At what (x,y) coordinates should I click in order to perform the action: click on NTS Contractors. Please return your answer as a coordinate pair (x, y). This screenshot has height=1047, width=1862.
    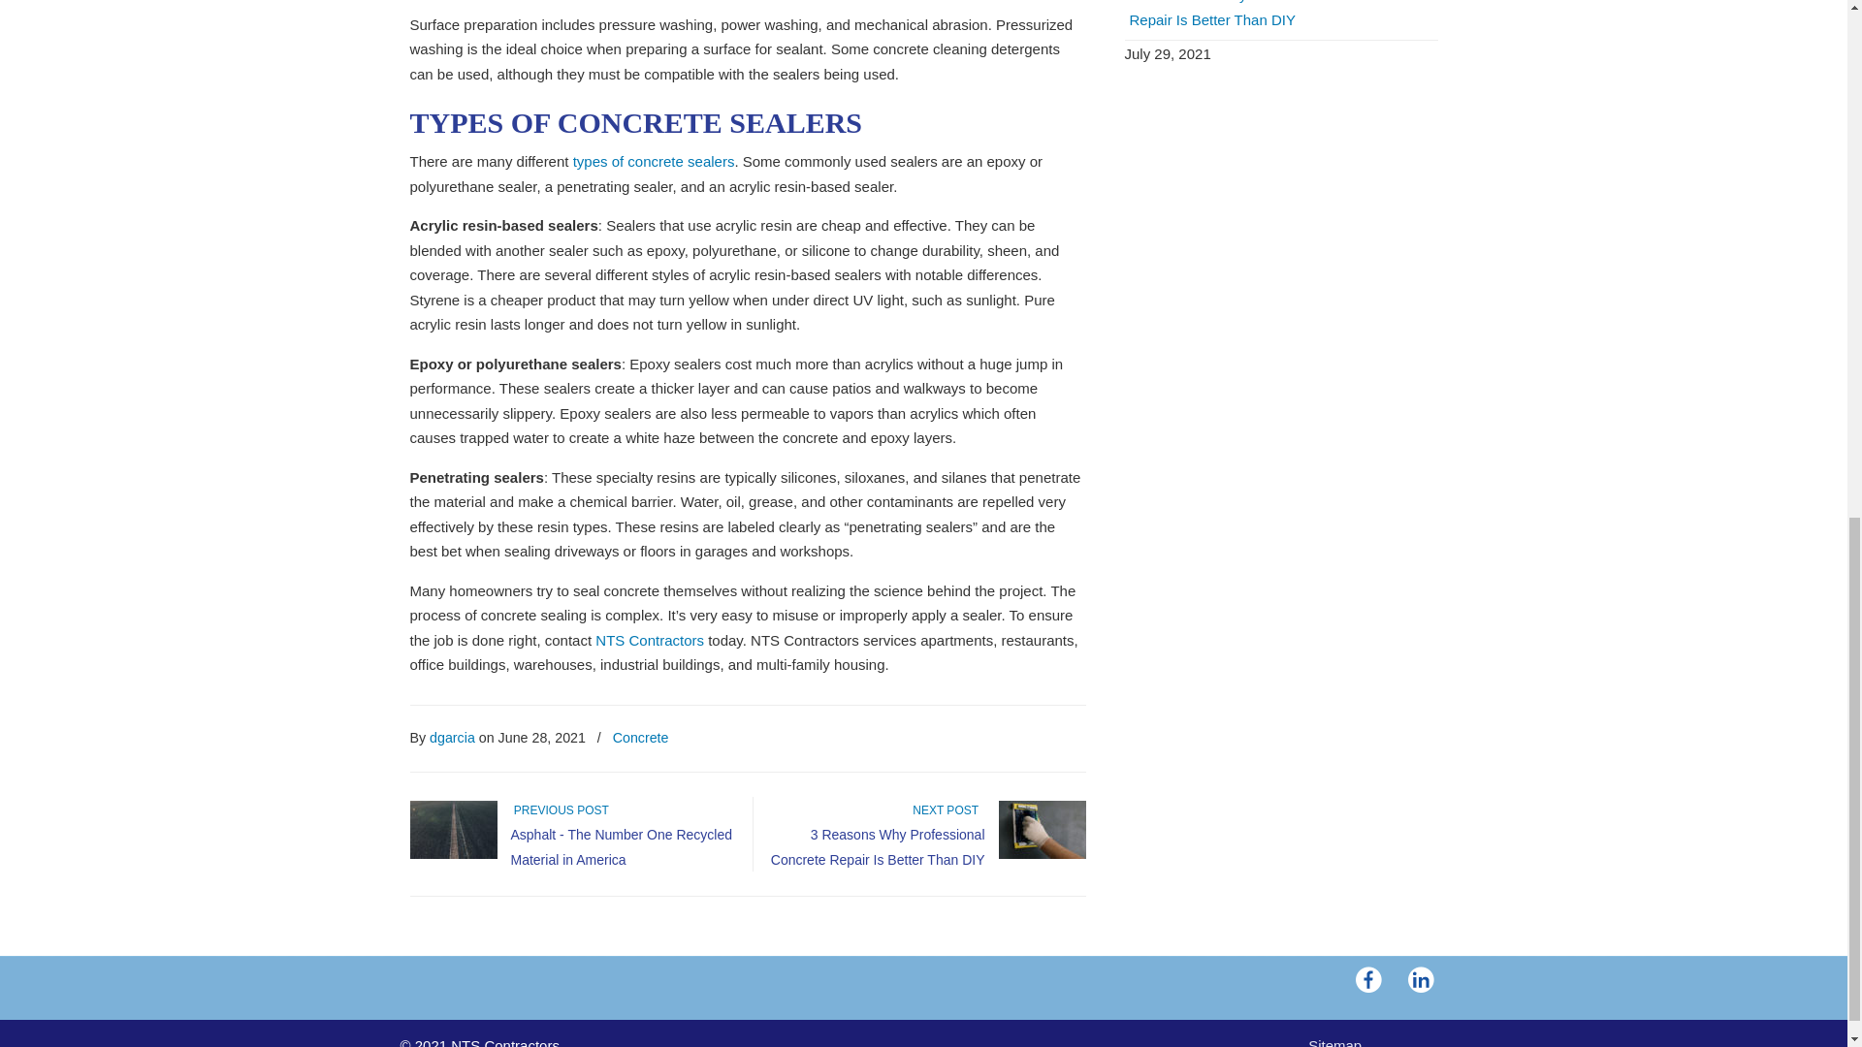
    Looking at the image, I should click on (650, 640).